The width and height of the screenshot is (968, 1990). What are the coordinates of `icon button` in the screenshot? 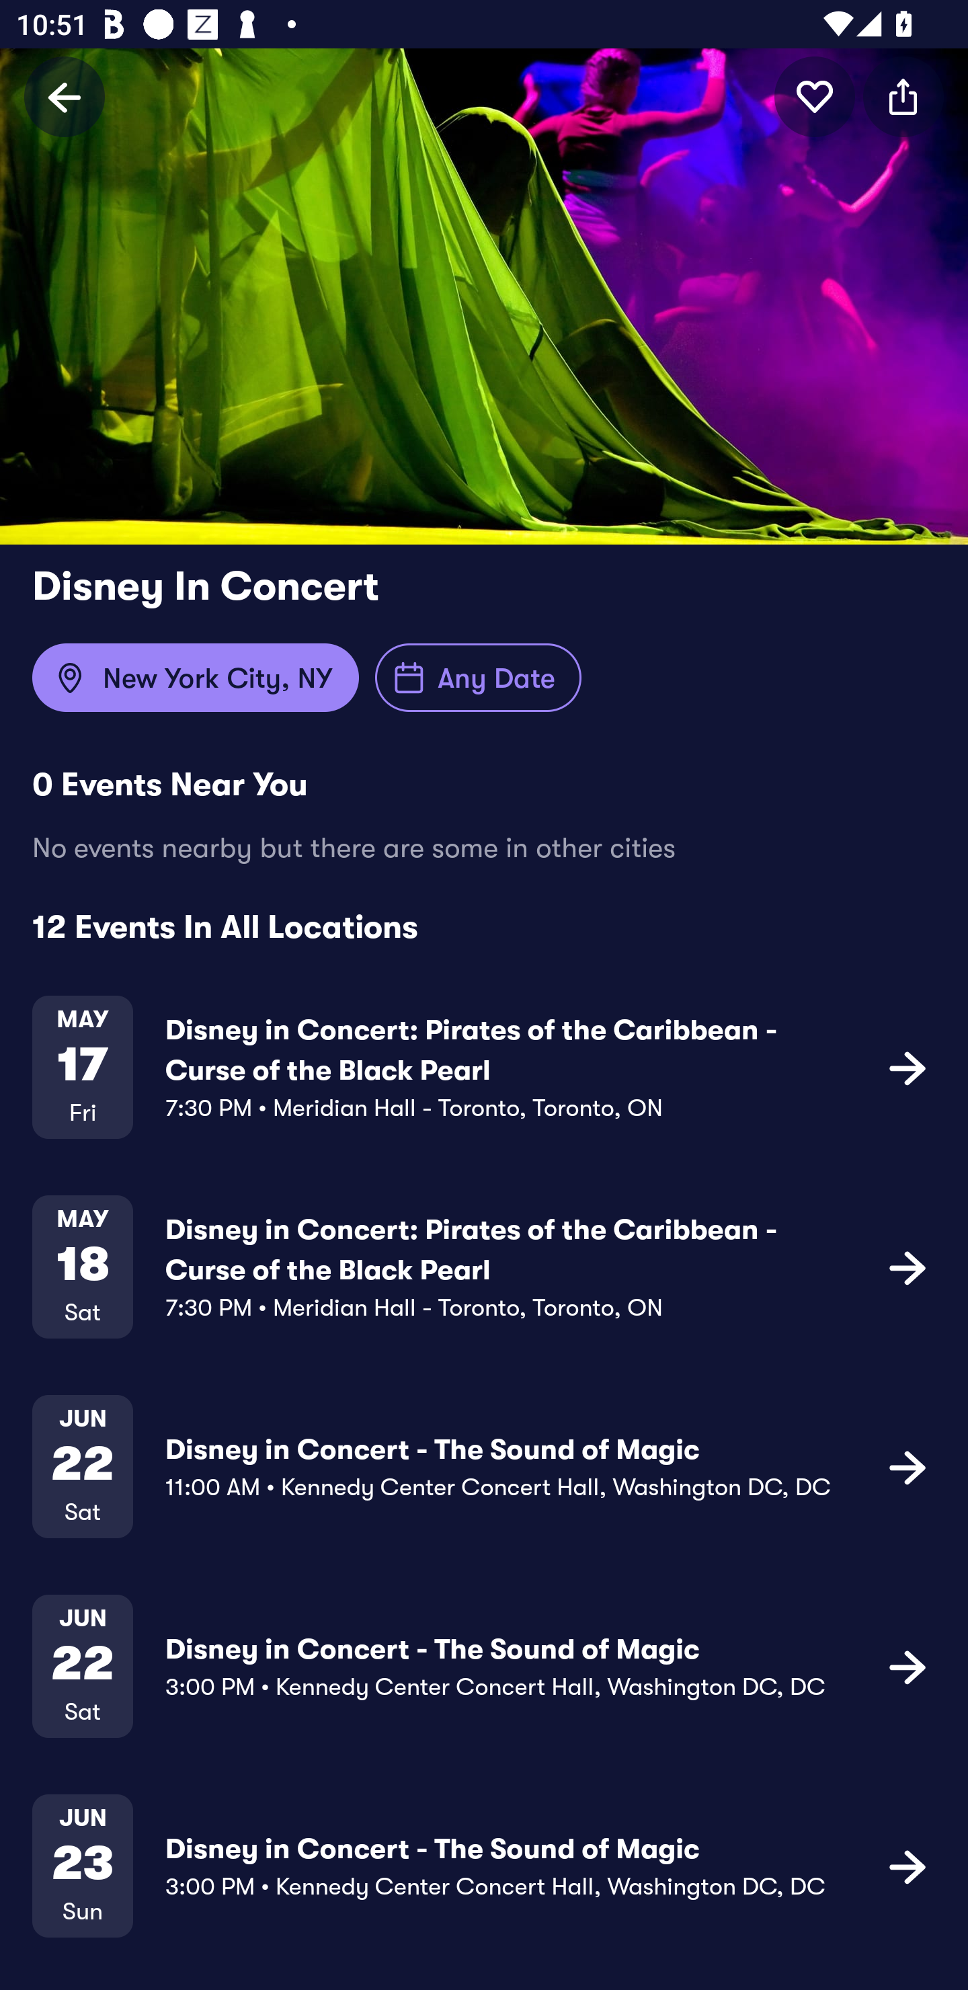 It's located at (908, 1466).